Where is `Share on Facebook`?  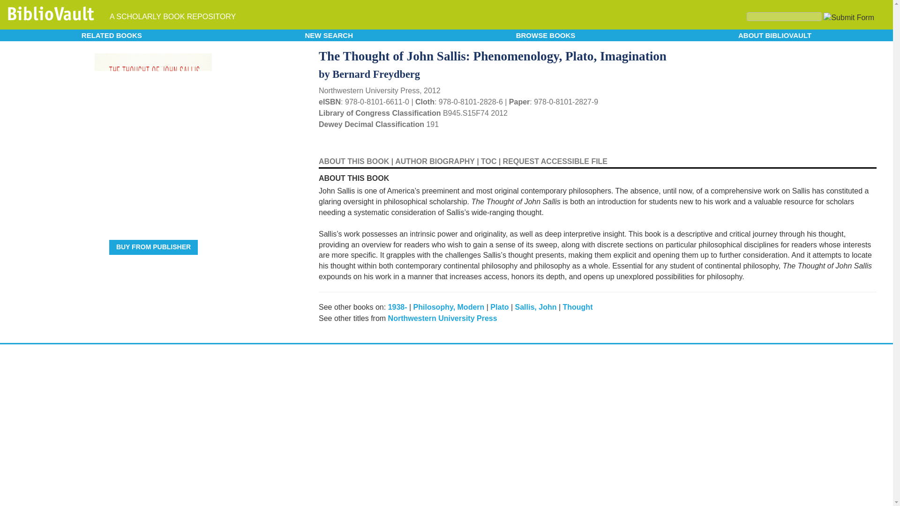 Share on Facebook is located at coordinates (856, 55).